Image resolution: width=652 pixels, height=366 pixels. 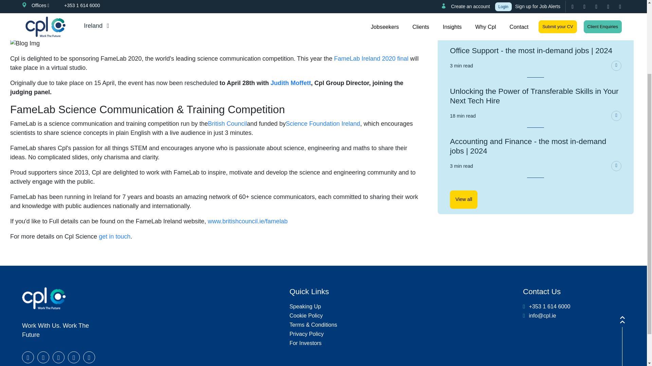 What do you see at coordinates (58, 357) in the screenshot?
I see `linkedIn` at bounding box center [58, 357].